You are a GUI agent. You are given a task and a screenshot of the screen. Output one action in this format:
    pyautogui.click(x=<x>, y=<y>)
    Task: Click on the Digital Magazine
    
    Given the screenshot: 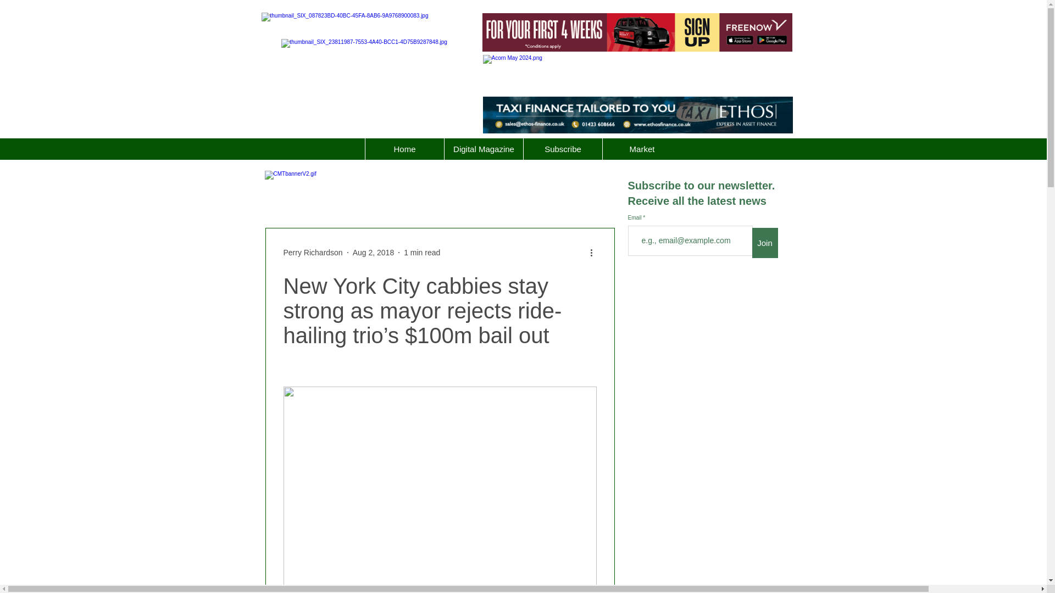 What is the action you would take?
    pyautogui.click(x=484, y=148)
    